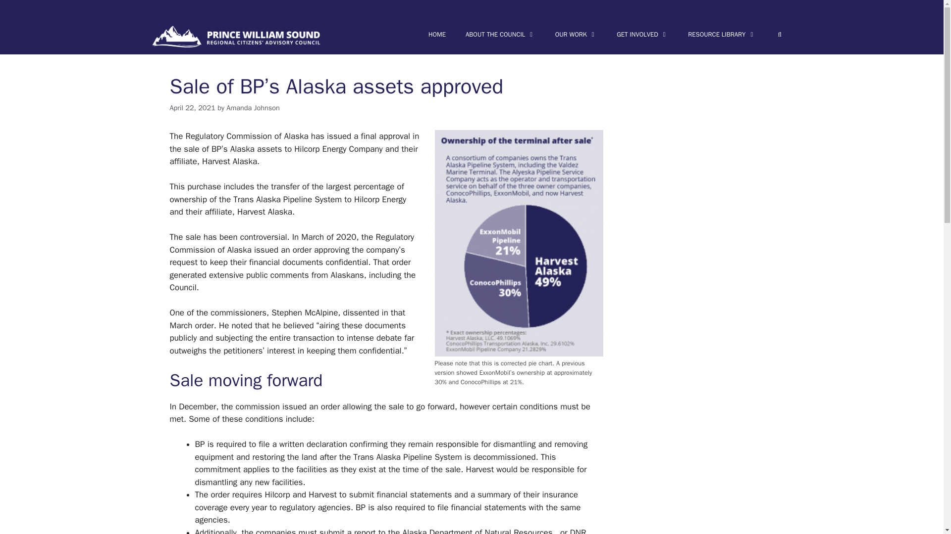 The width and height of the screenshot is (951, 534). I want to click on HOME, so click(437, 35).